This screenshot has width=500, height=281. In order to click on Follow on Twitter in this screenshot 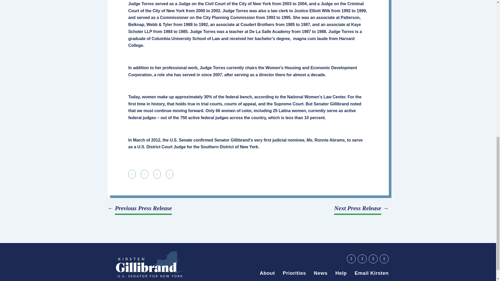, I will do `click(373, 259)`.